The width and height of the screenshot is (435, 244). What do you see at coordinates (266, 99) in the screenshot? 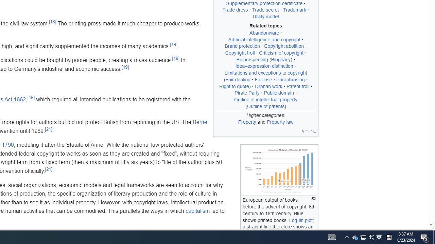
I see `Outline of intellectual property` at bounding box center [266, 99].